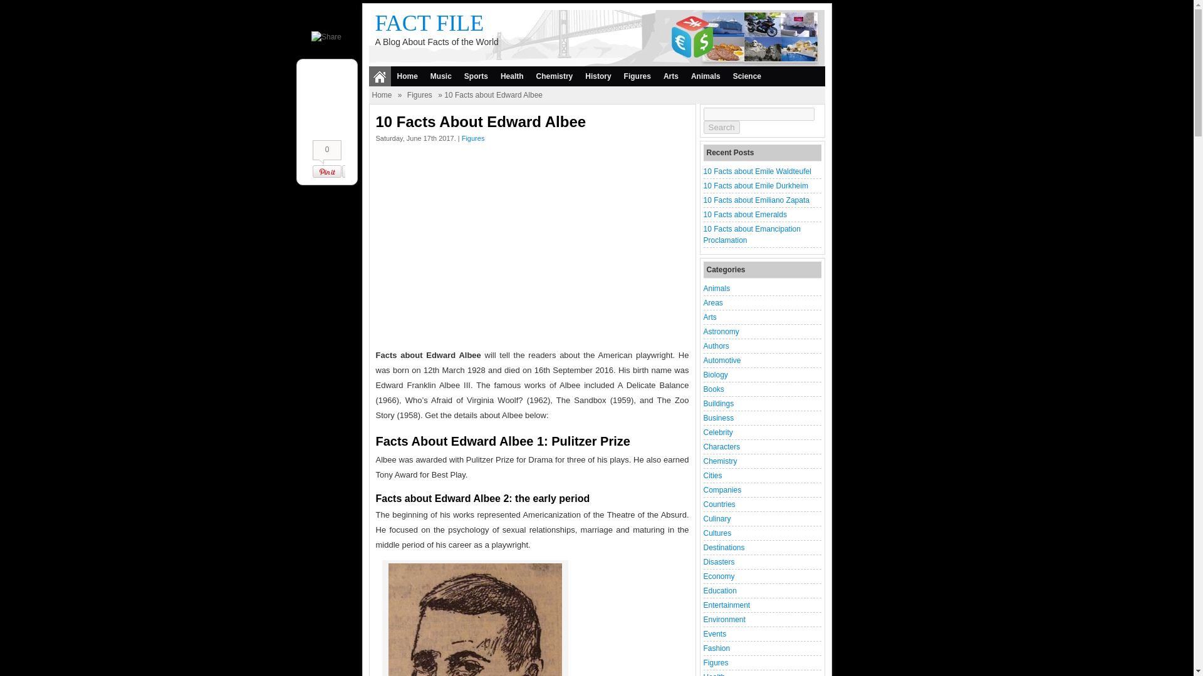 The image size is (1203, 676). I want to click on Science, so click(747, 76).